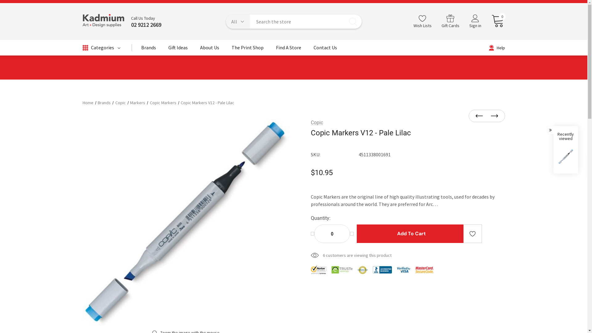  I want to click on Help, so click(497, 48).